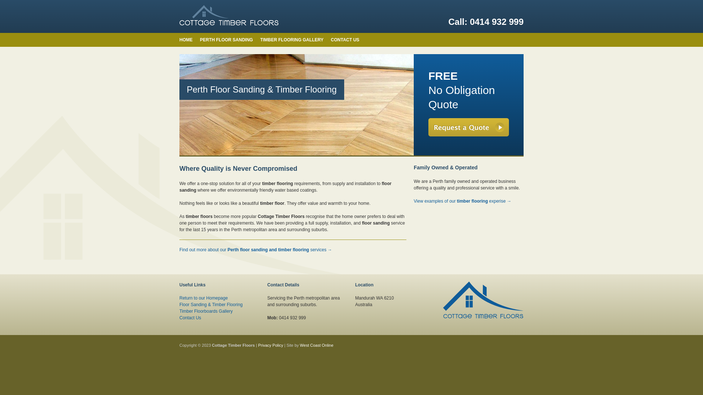 The image size is (703, 395). What do you see at coordinates (186, 40) in the screenshot?
I see `HOME` at bounding box center [186, 40].